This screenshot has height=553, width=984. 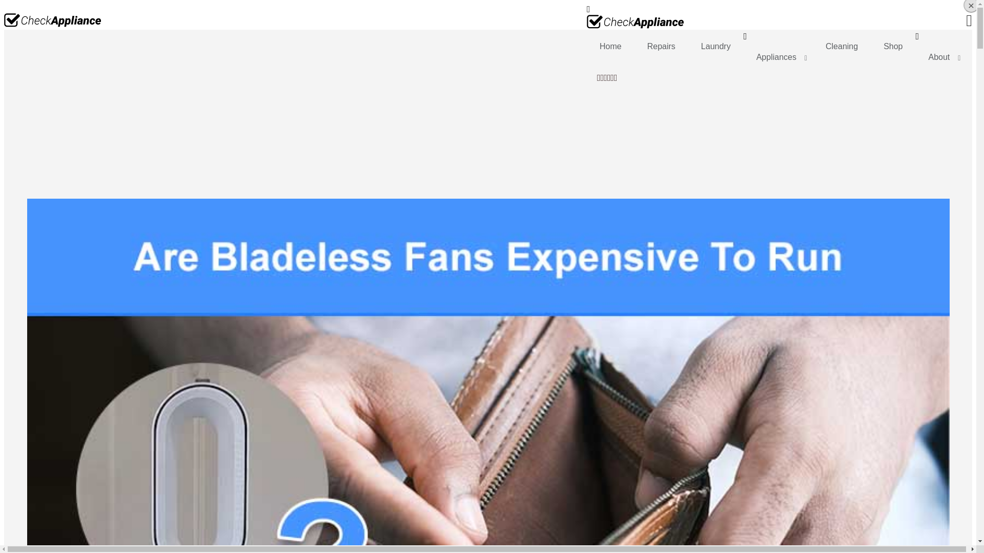 I want to click on Laundry, so click(x=715, y=46).